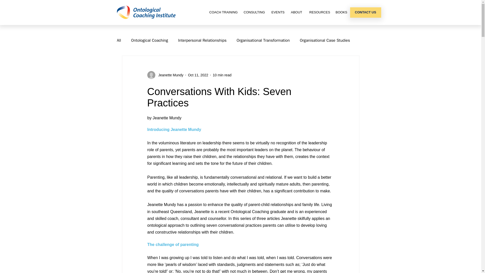 This screenshot has width=485, height=273. What do you see at coordinates (341, 12) in the screenshot?
I see `BOOKS` at bounding box center [341, 12].